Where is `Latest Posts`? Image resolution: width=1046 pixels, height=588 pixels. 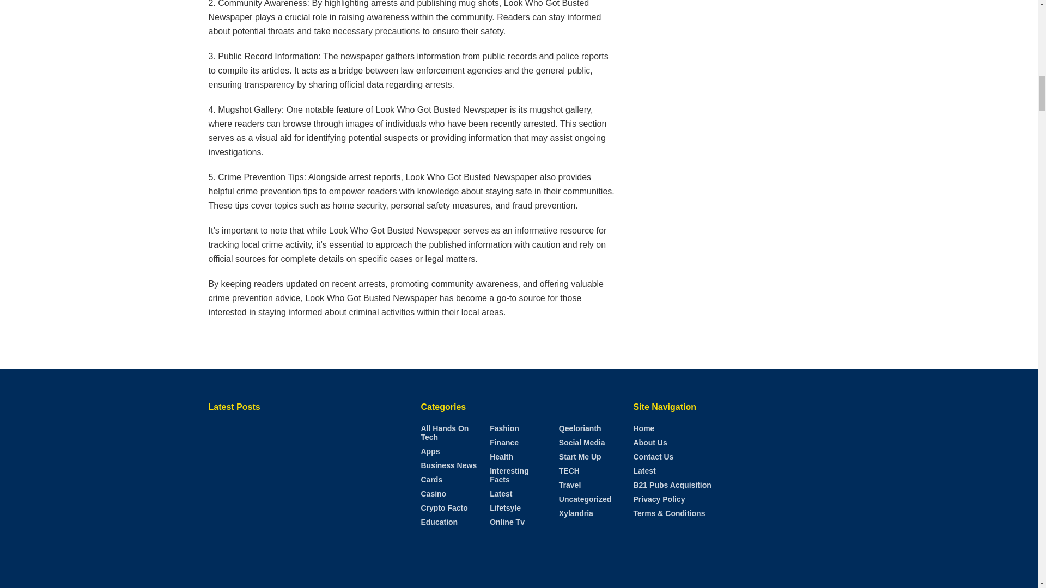 Latest Posts is located at coordinates (306, 494).